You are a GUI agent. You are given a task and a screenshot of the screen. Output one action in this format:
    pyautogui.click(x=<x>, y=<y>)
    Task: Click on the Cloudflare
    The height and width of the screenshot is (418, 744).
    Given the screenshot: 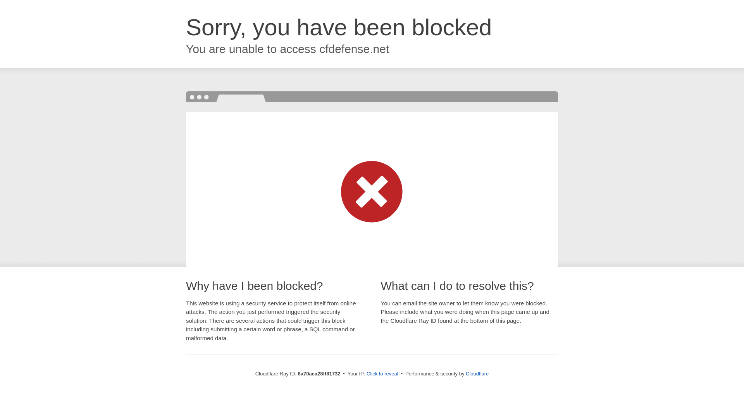 What is the action you would take?
    pyautogui.click(x=477, y=373)
    